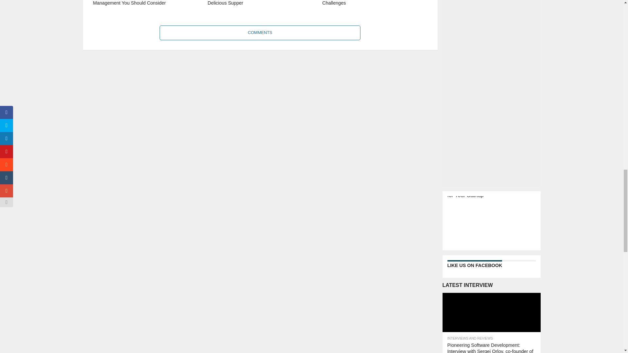  Describe the element at coordinates (374, 9) in the screenshot. I see `The Halal Market Boom: Opportunities and Challenges` at that location.